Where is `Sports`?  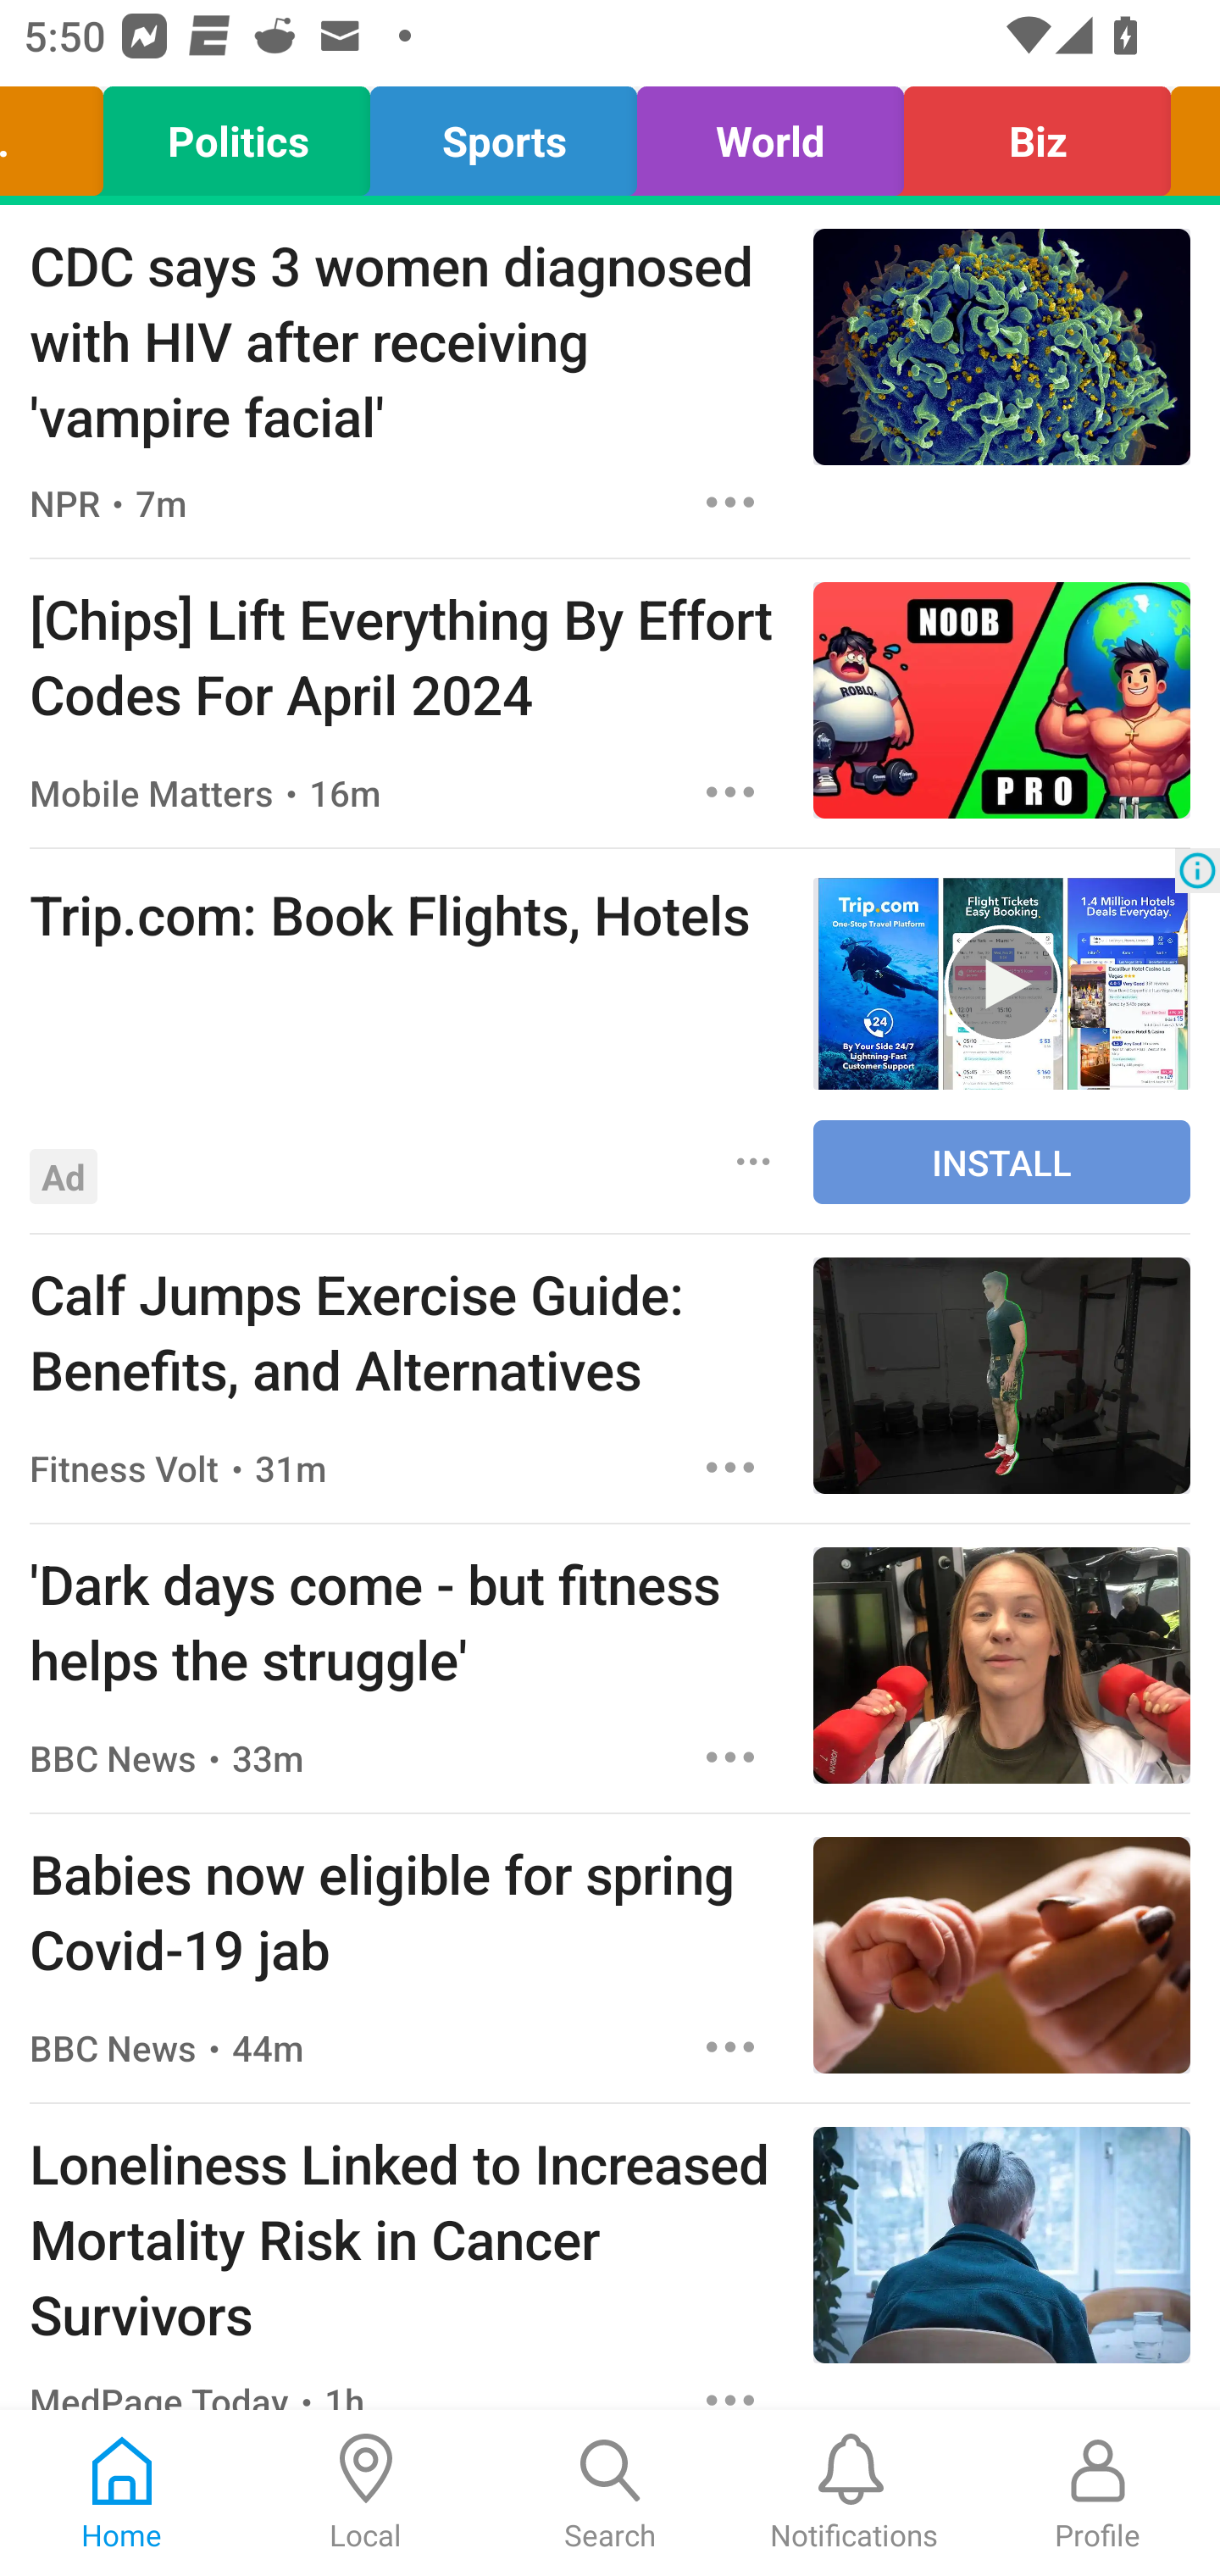
Sports is located at coordinates (503, 134).